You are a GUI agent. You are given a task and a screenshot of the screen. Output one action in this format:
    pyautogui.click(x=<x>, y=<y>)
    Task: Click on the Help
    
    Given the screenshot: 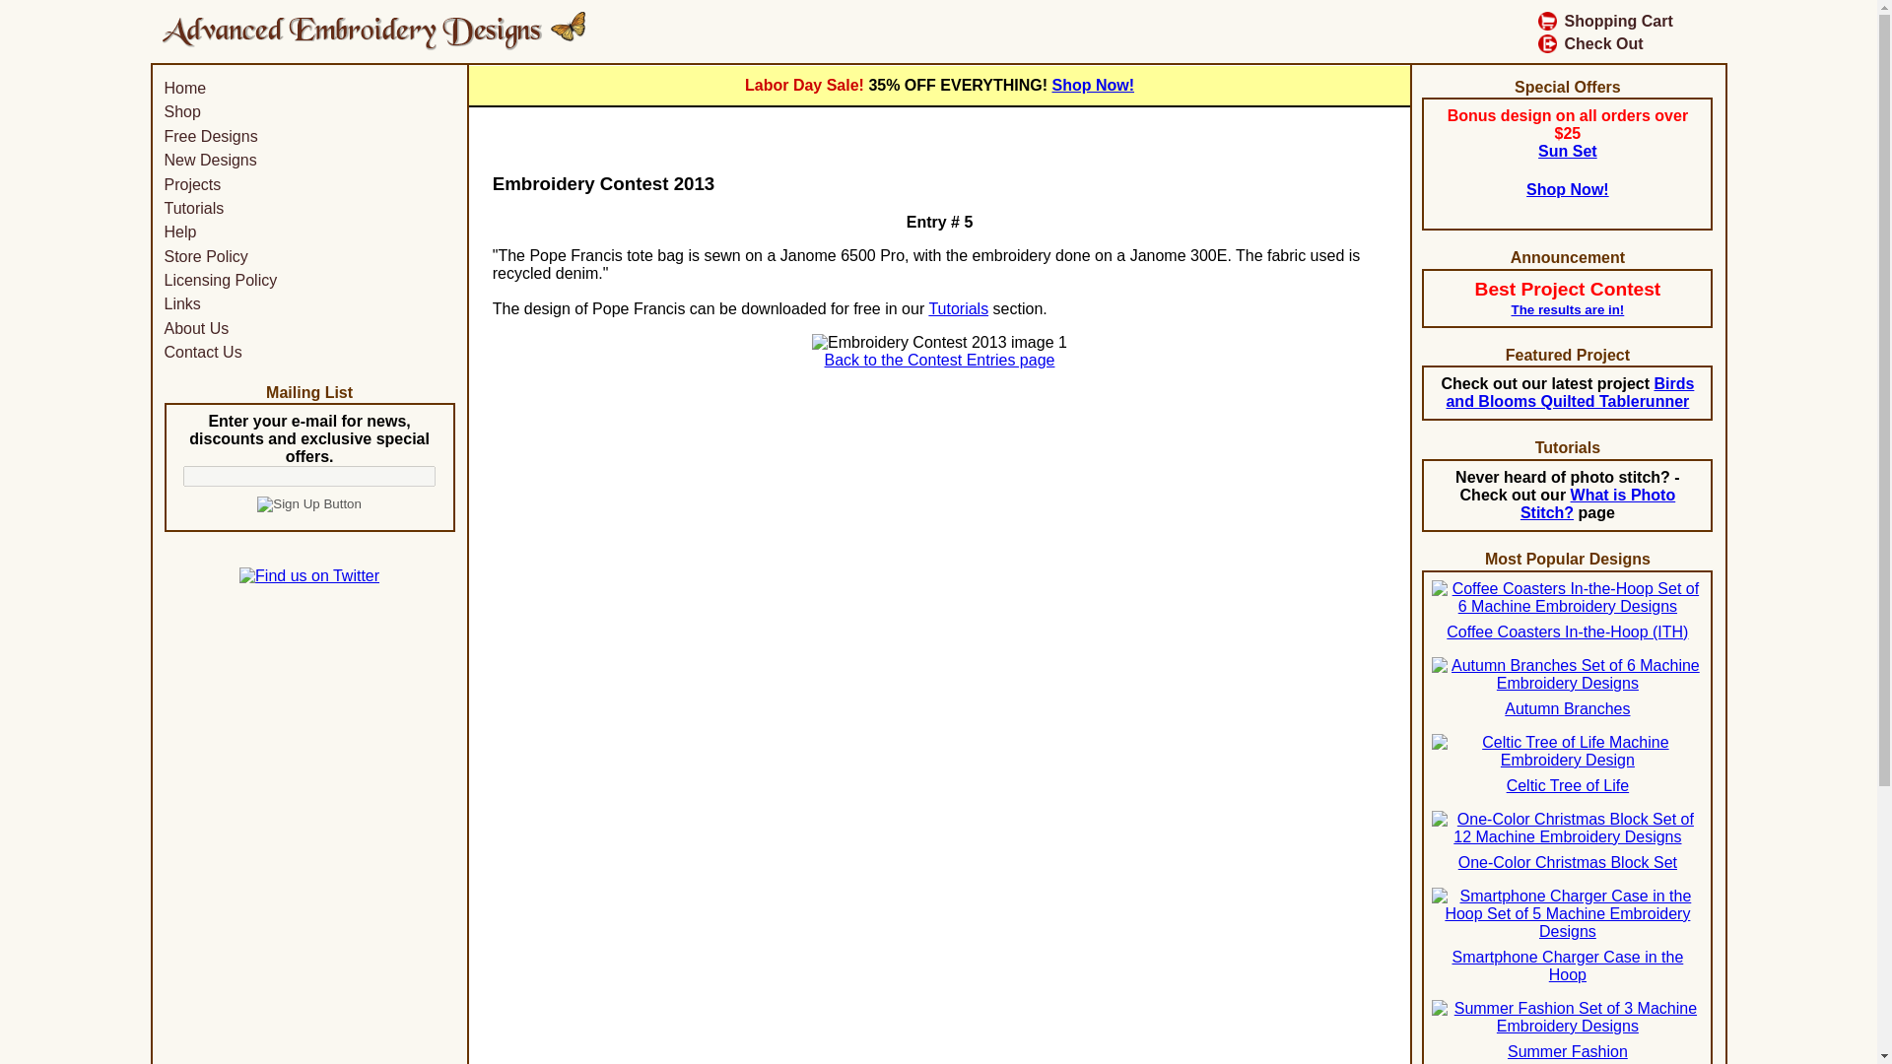 What is the action you would take?
    pyautogui.click(x=179, y=232)
    